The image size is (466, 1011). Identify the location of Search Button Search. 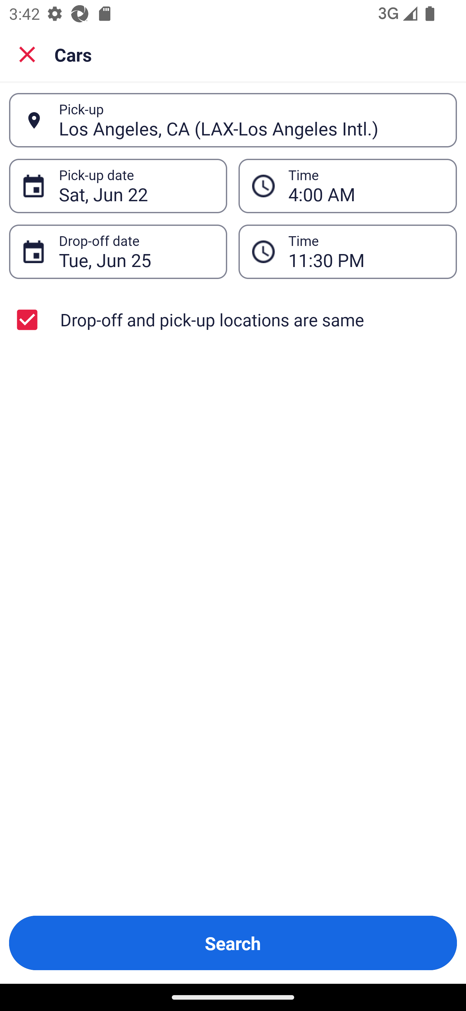
(233, 943).